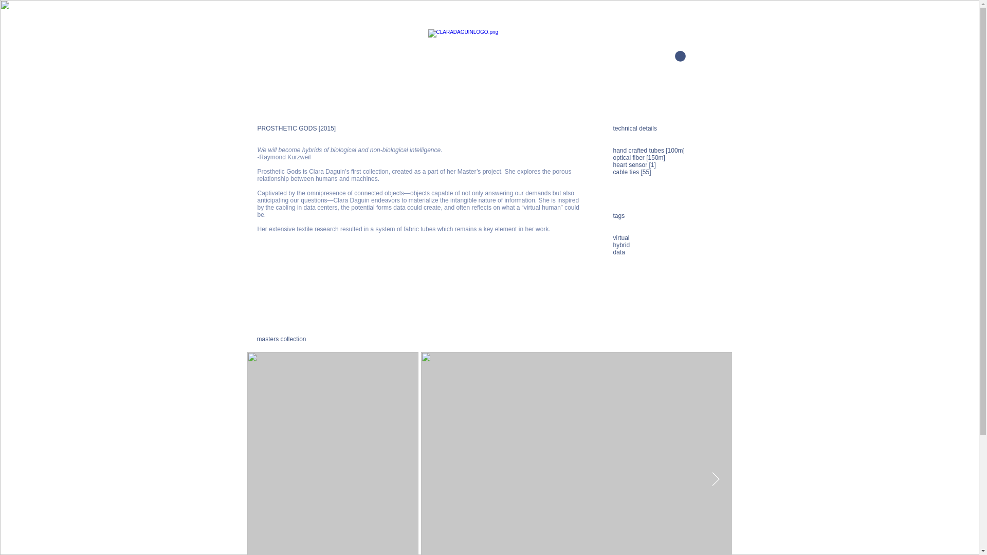 This screenshot has height=555, width=987. What do you see at coordinates (711, 58) in the screenshot?
I see `M E N U` at bounding box center [711, 58].